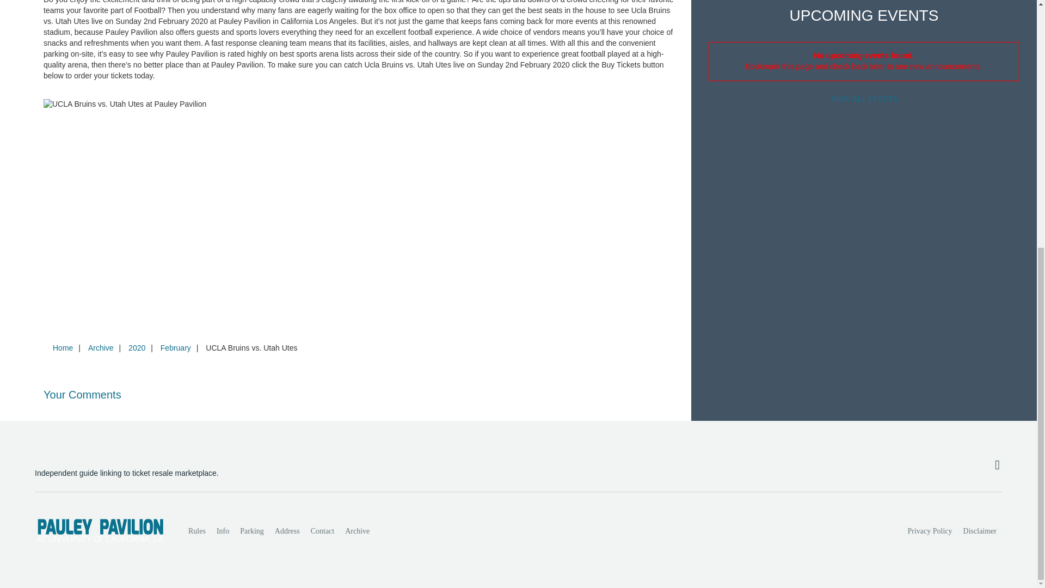 This screenshot has height=588, width=1045. Describe the element at coordinates (359, 105) in the screenshot. I see `UCLA Bruins vs. Utah Utes at Pauley Pavilion tickets` at that location.